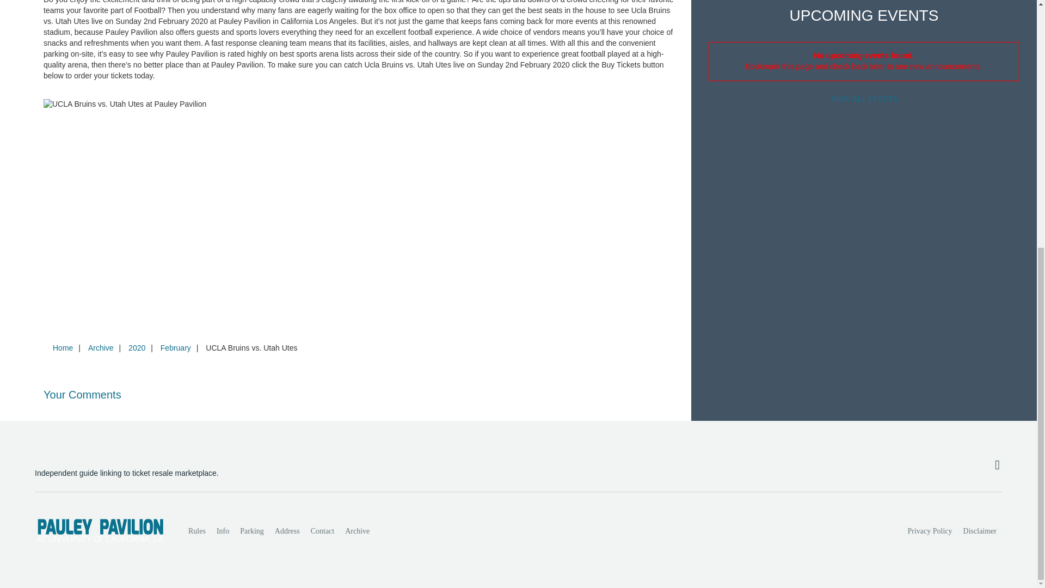 This screenshot has height=588, width=1045. Describe the element at coordinates (359, 105) in the screenshot. I see `UCLA Bruins vs. Utah Utes at Pauley Pavilion tickets` at that location.